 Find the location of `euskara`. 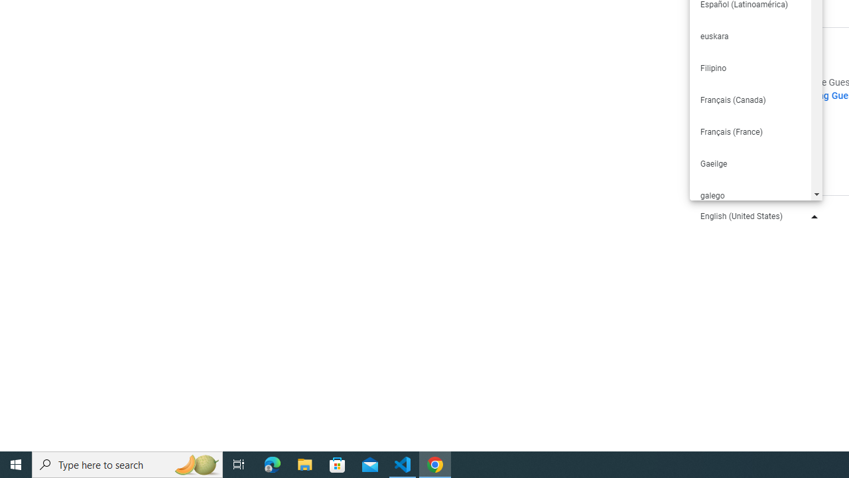

euskara is located at coordinates (750, 36).